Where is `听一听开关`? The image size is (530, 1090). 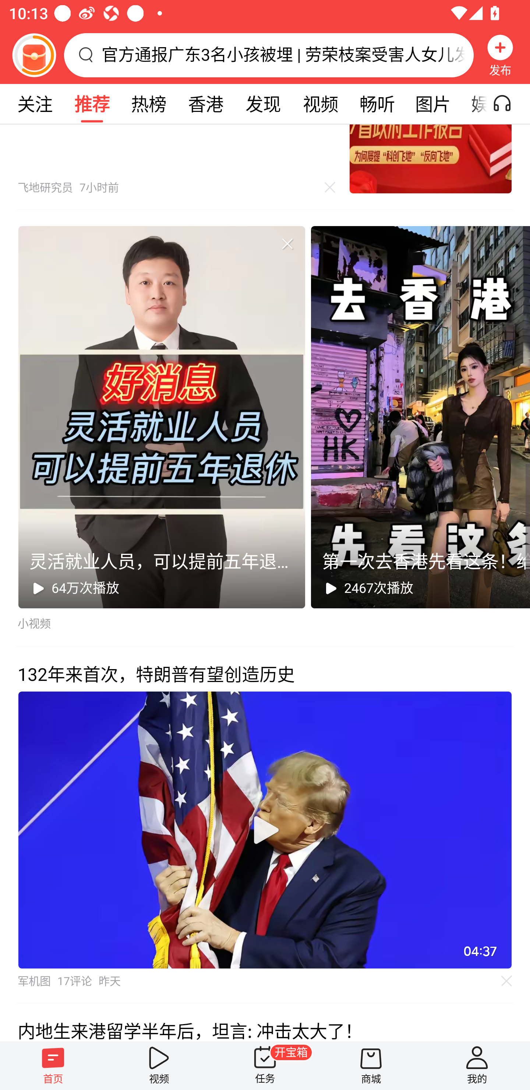 听一听开关 is located at coordinates (509, 104).